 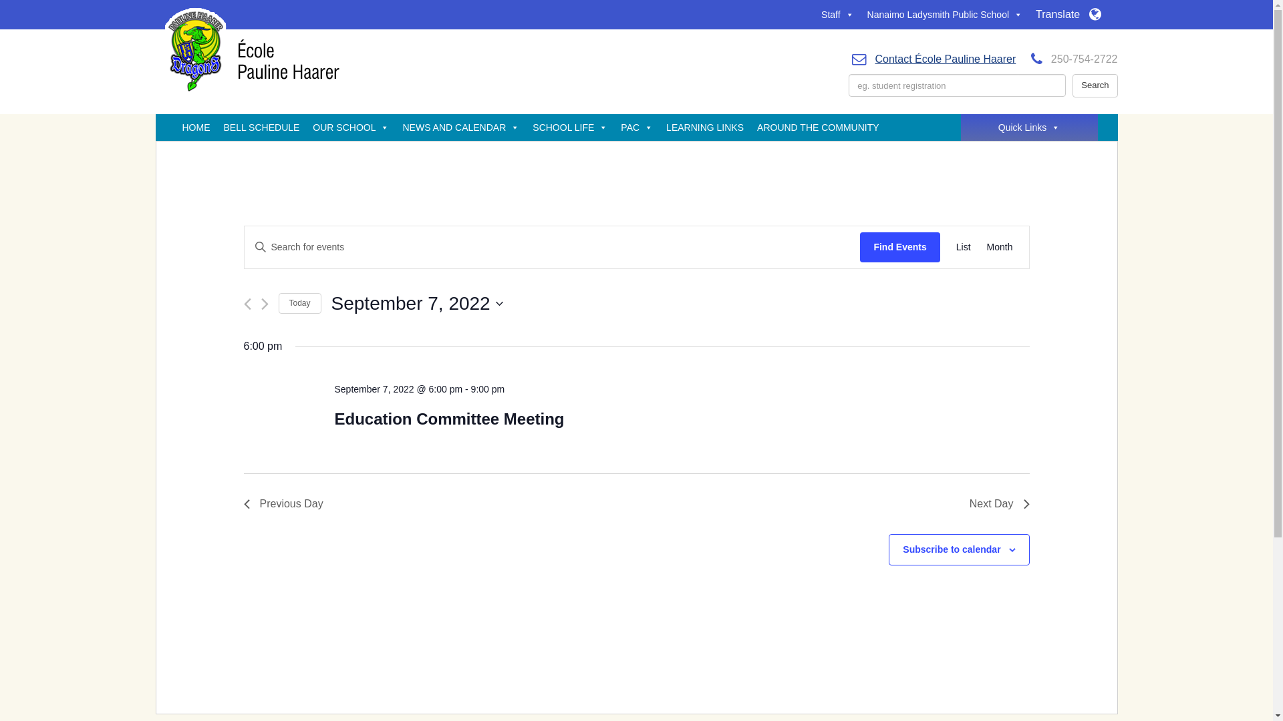 I want to click on Previous Day, so click(x=283, y=504).